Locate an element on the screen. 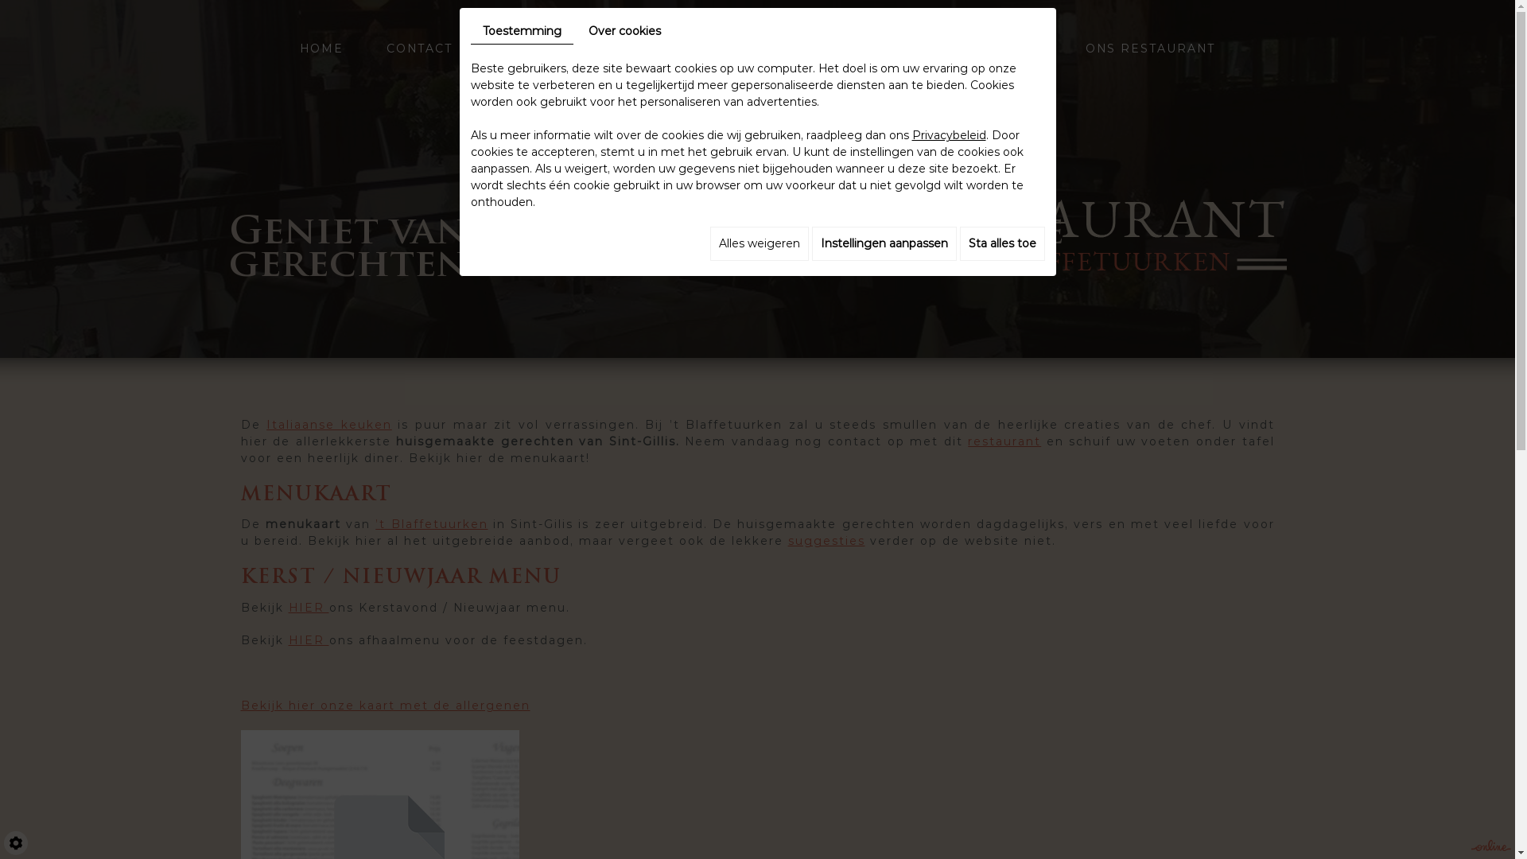 Image resolution: width=1527 pixels, height=859 pixels. NIEUWS is located at coordinates (1013, 49).